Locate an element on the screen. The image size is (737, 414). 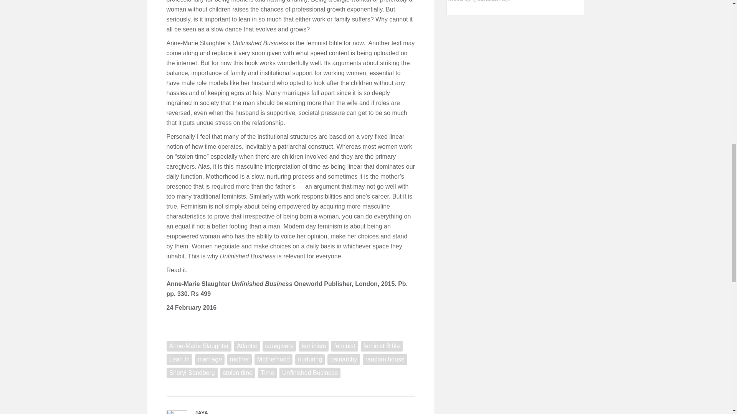
Motherhood is located at coordinates (273, 360).